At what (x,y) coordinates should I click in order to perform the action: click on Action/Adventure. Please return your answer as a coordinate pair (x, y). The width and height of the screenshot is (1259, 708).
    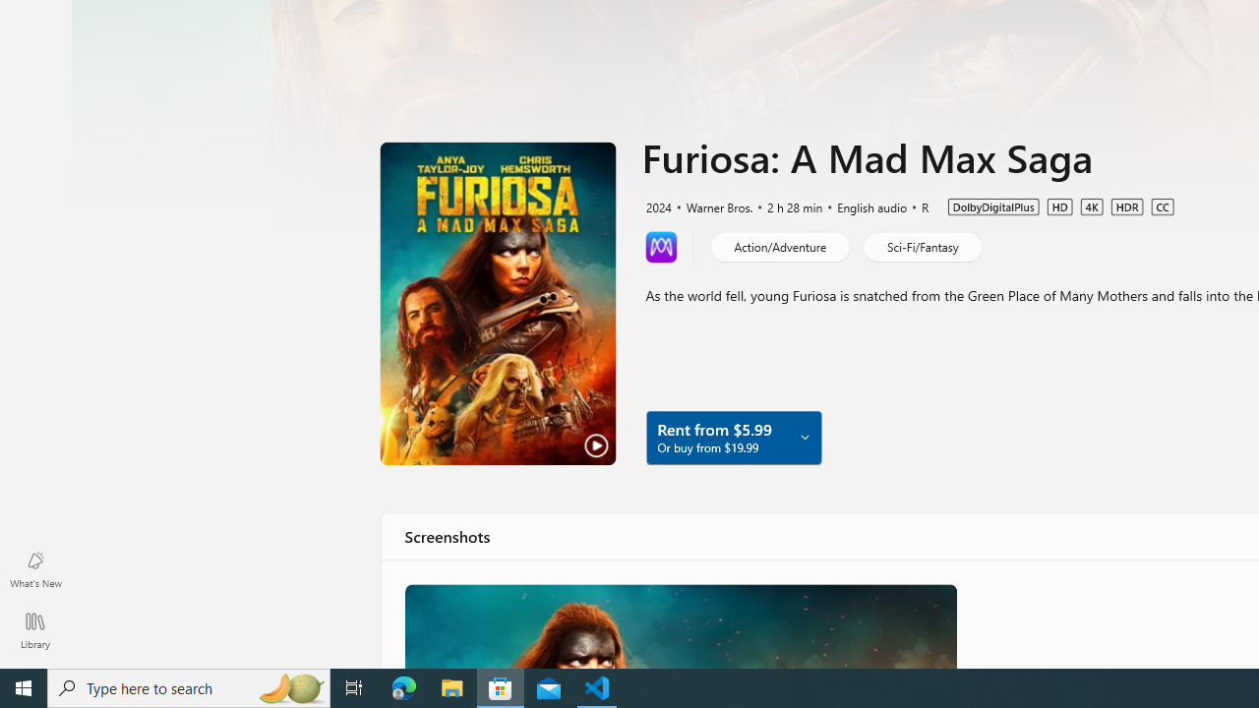
    Looking at the image, I should click on (779, 246).